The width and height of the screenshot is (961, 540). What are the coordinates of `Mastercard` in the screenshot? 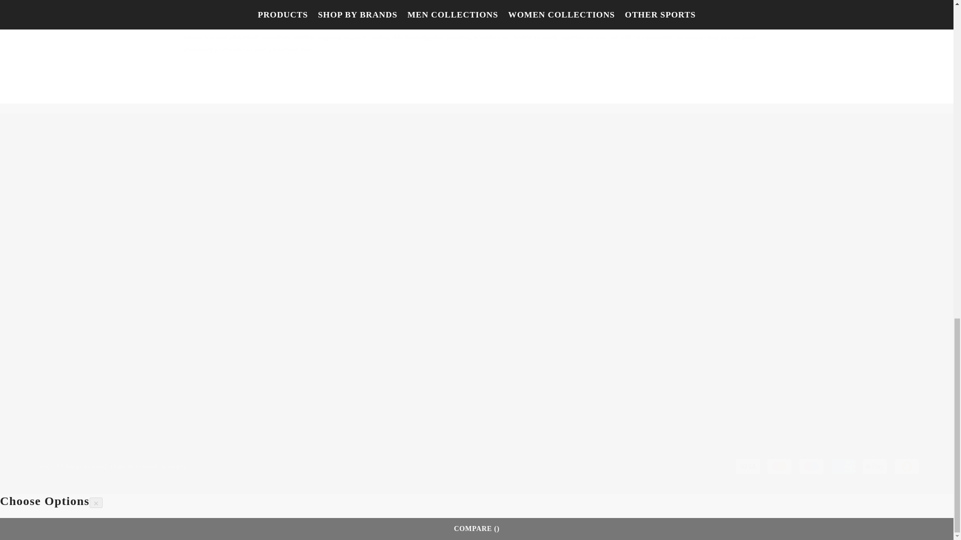 It's located at (779, 466).